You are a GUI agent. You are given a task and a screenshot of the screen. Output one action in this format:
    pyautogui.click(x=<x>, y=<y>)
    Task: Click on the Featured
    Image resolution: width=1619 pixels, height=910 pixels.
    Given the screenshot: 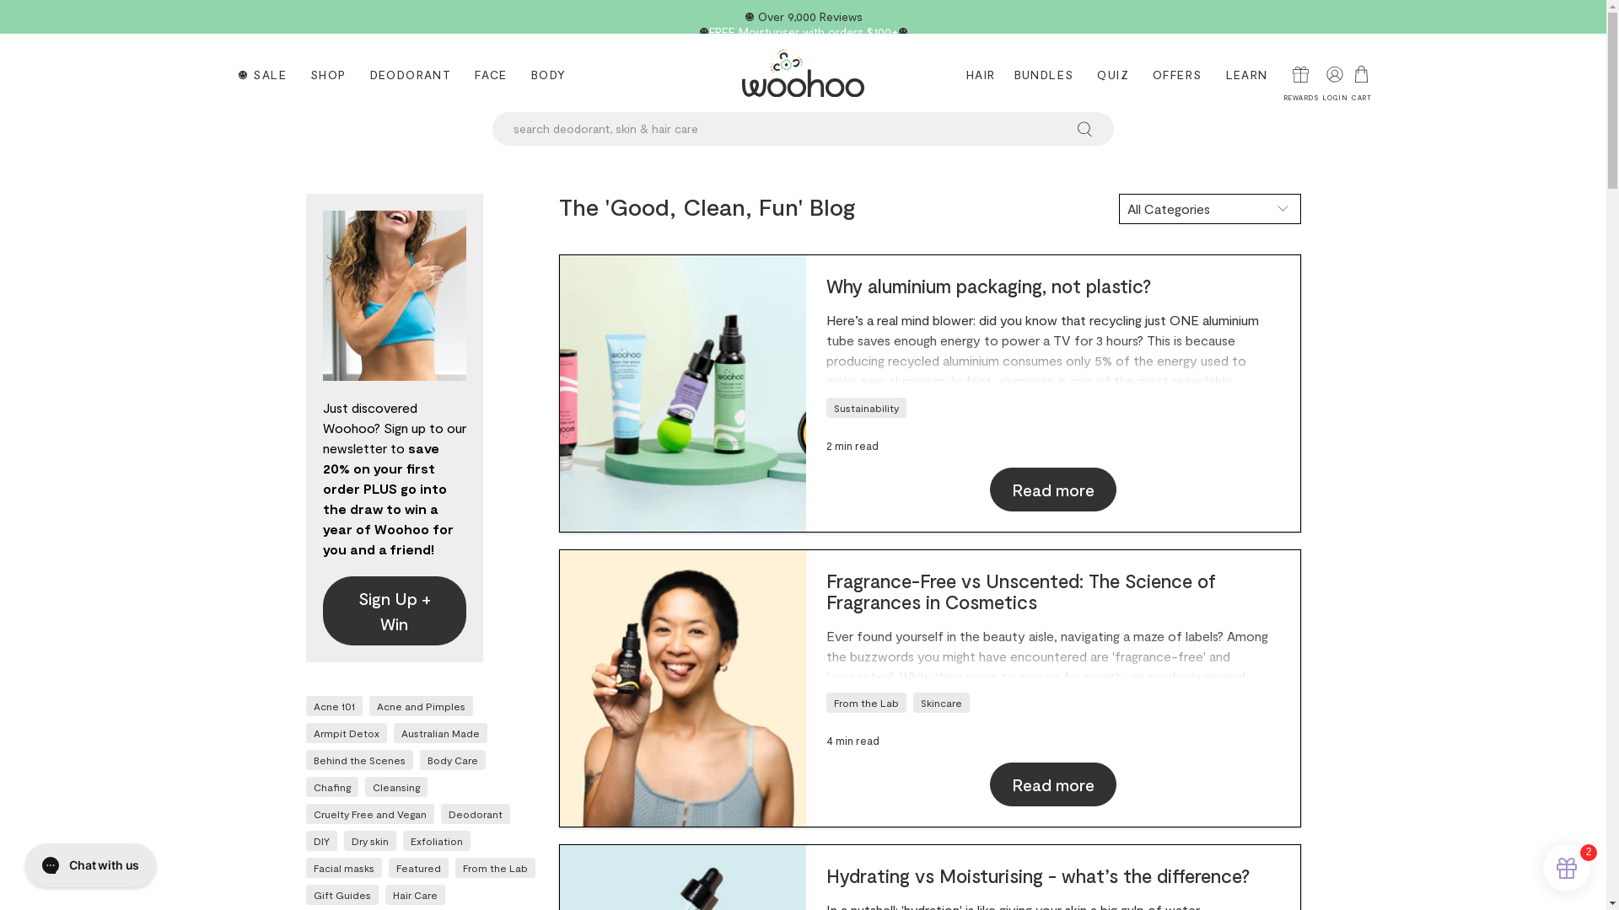 What is the action you would take?
    pyautogui.click(x=418, y=868)
    